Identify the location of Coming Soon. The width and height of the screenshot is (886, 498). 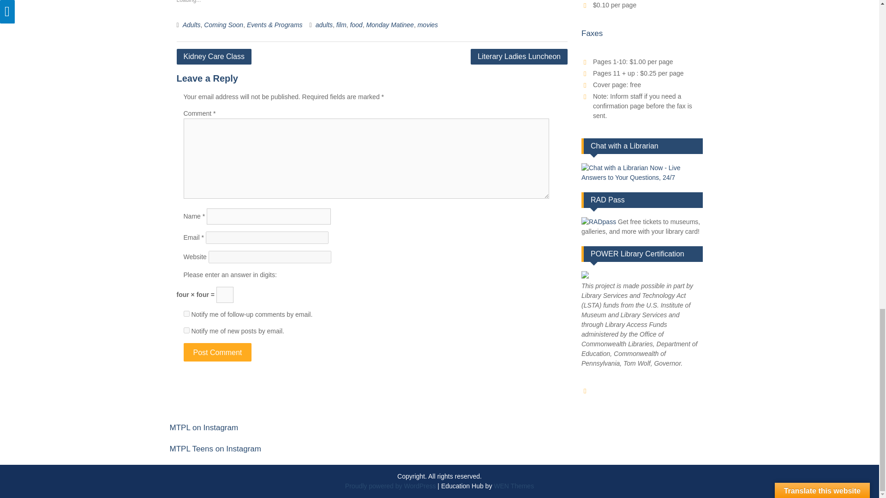
(223, 25).